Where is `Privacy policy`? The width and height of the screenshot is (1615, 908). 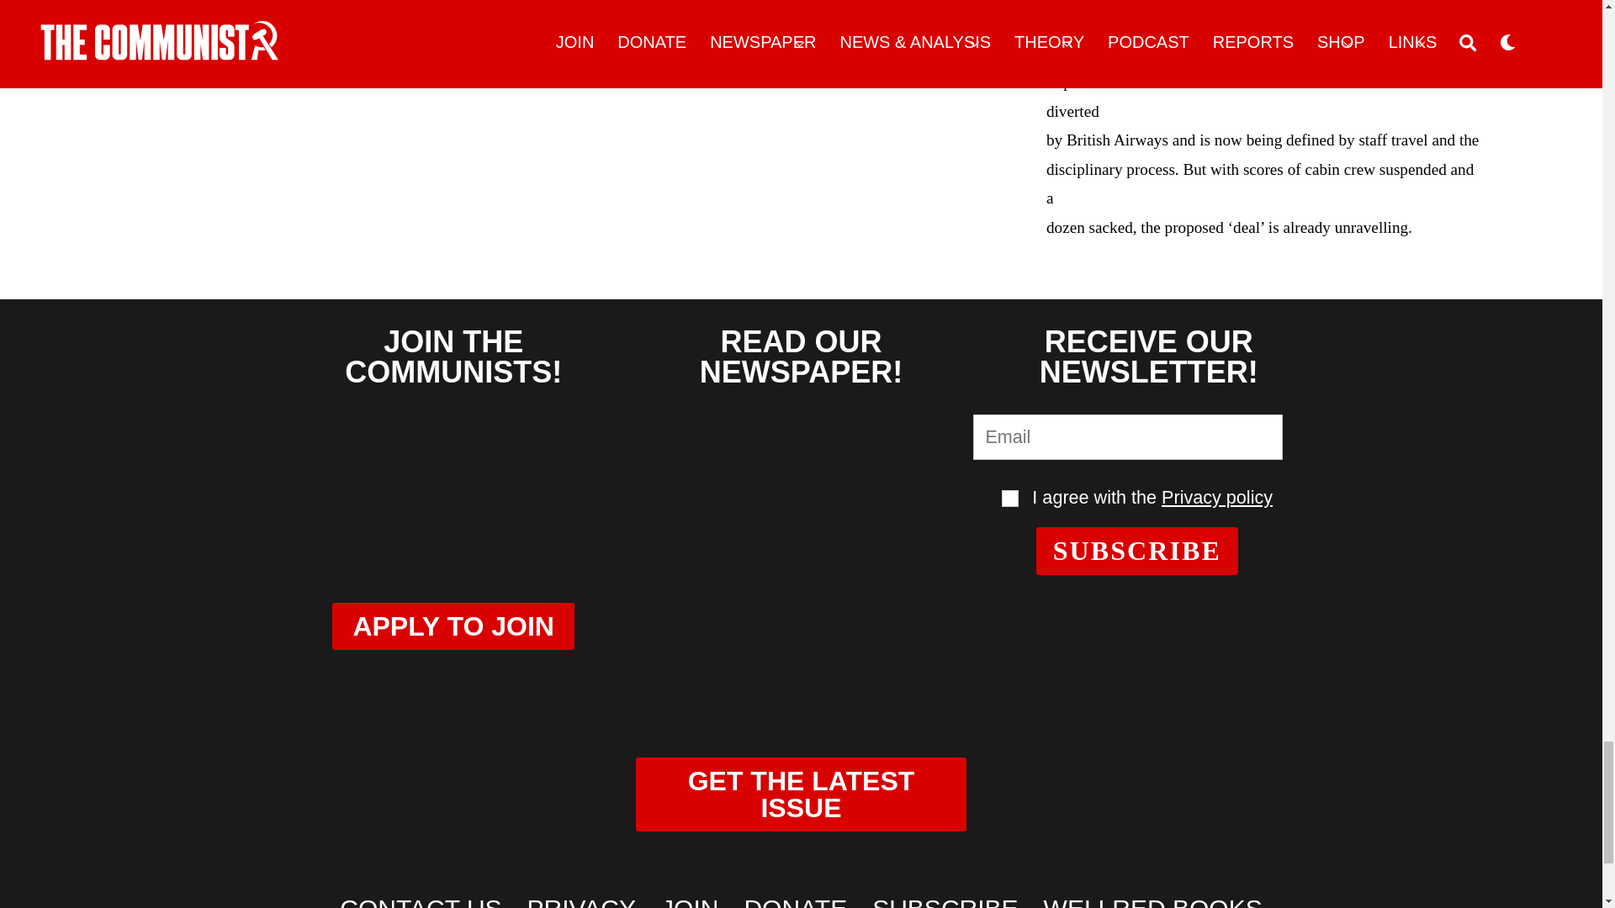 Privacy policy is located at coordinates (1216, 496).